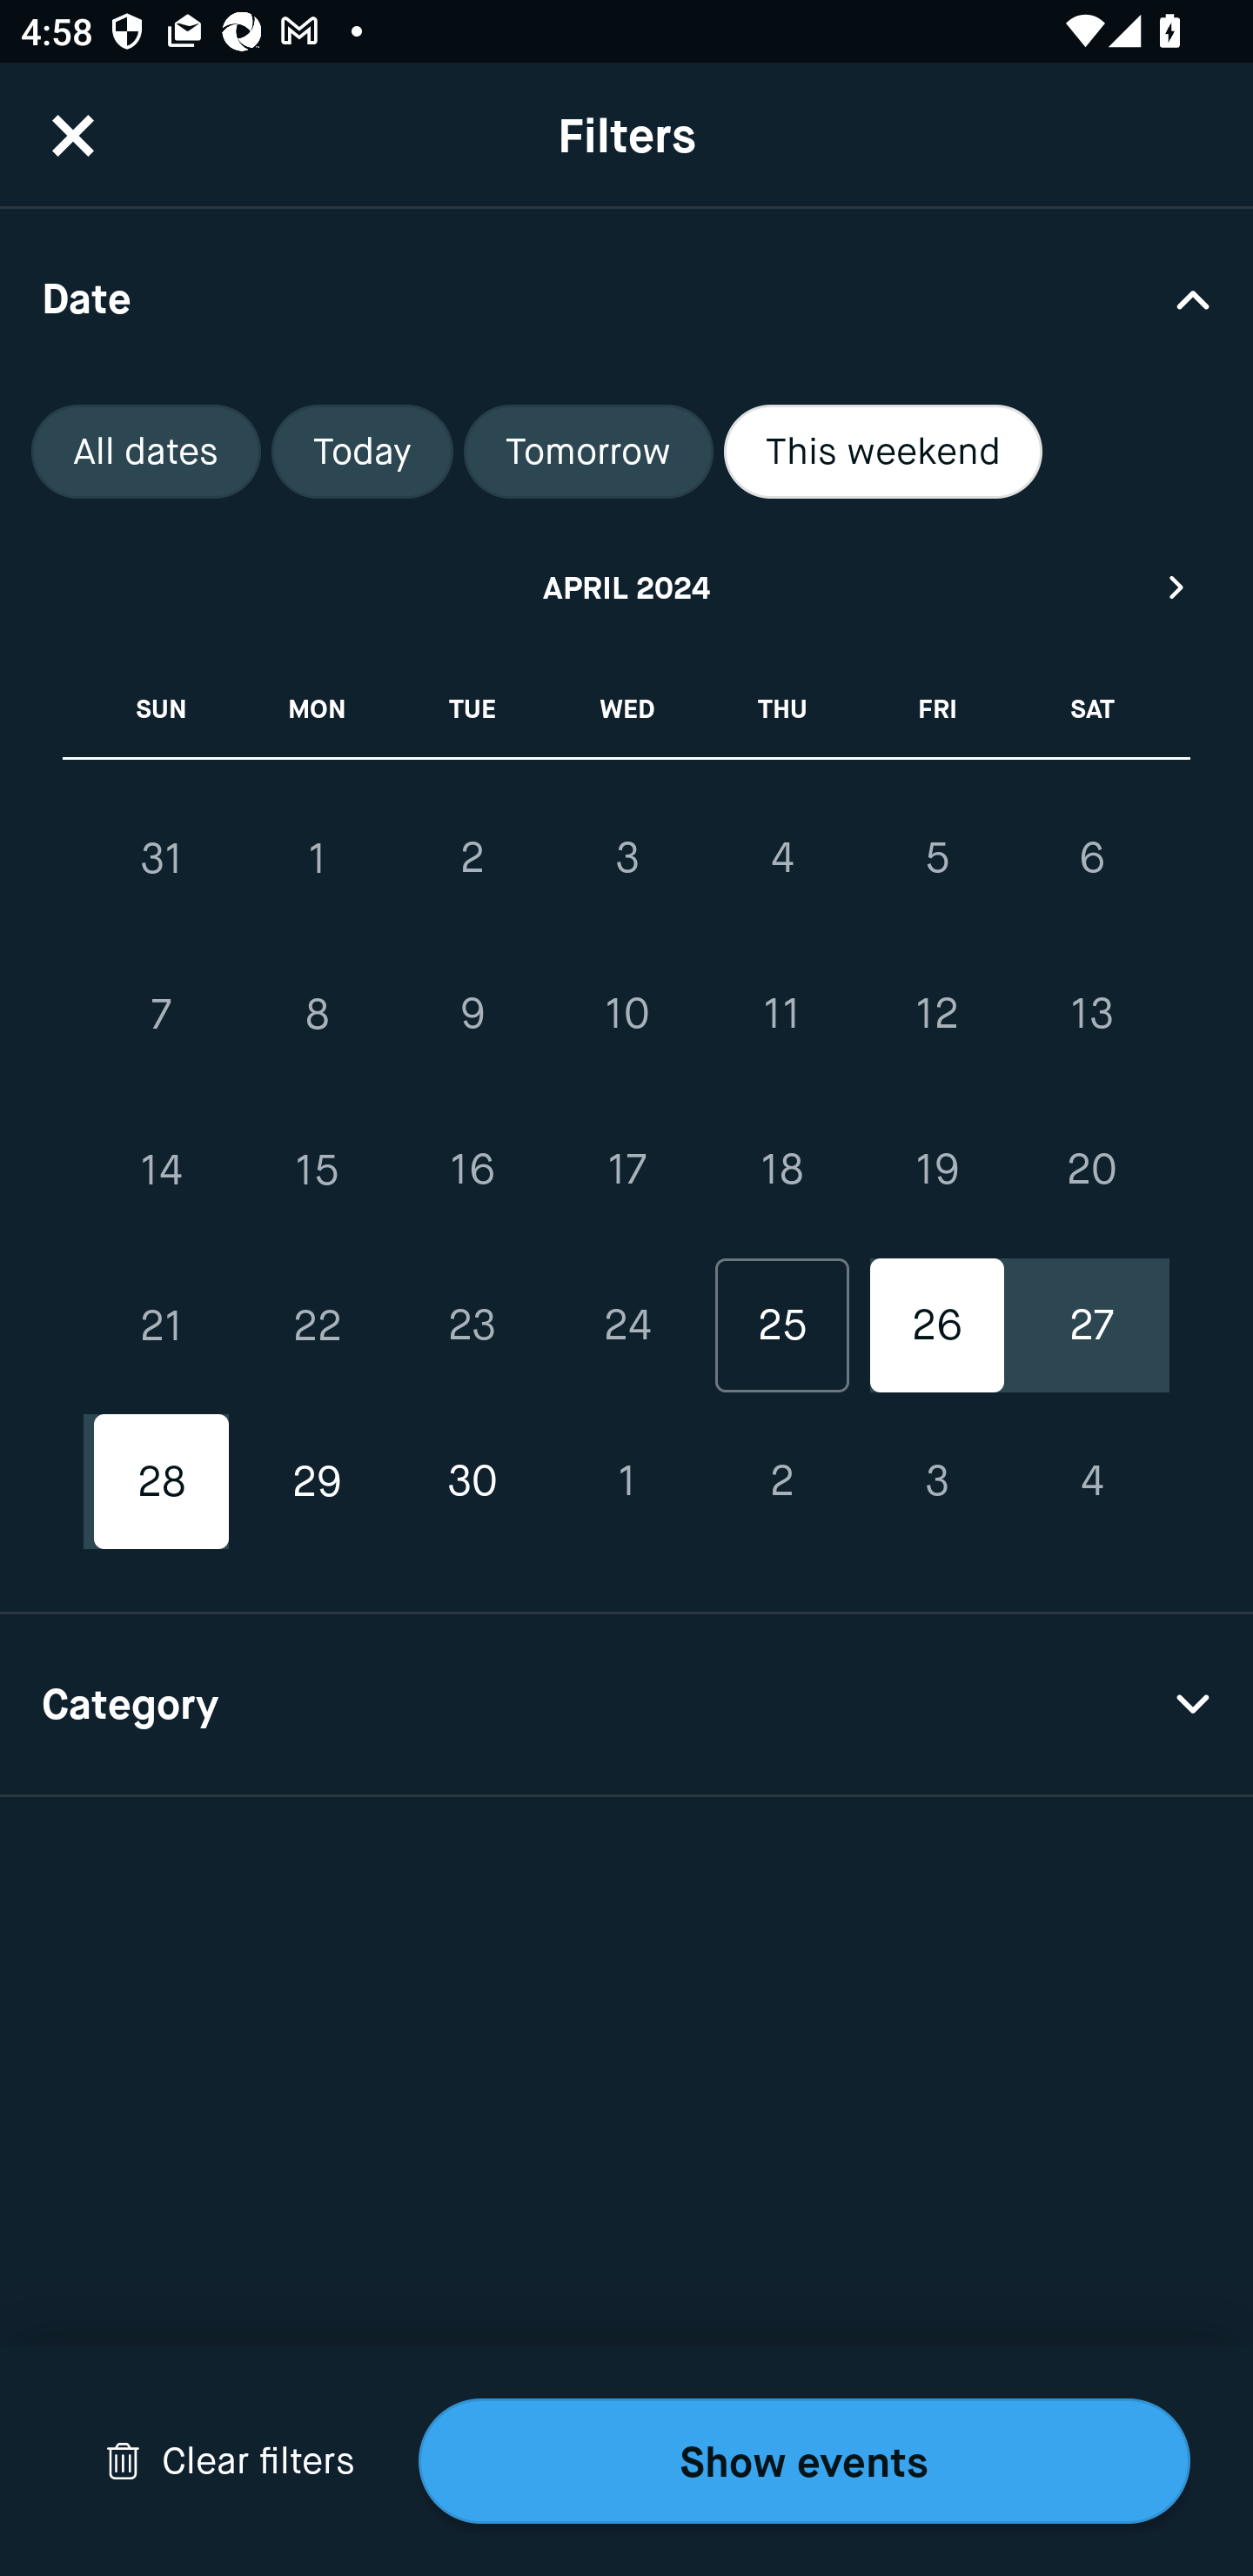 The image size is (1253, 2576). What do you see at coordinates (1091, 1015) in the screenshot?
I see `13` at bounding box center [1091, 1015].